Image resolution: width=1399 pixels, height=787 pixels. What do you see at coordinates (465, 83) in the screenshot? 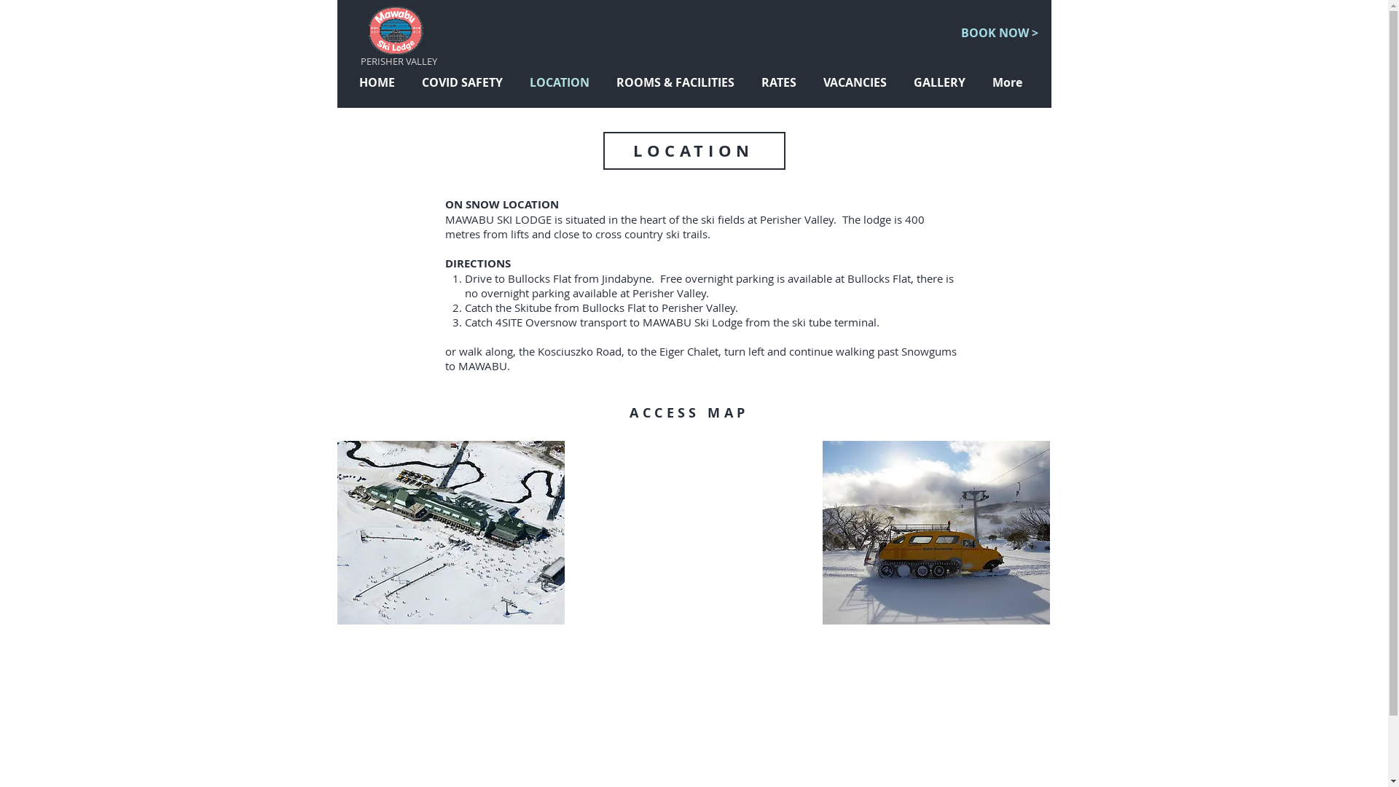
I see `COVID SAFETY` at bounding box center [465, 83].